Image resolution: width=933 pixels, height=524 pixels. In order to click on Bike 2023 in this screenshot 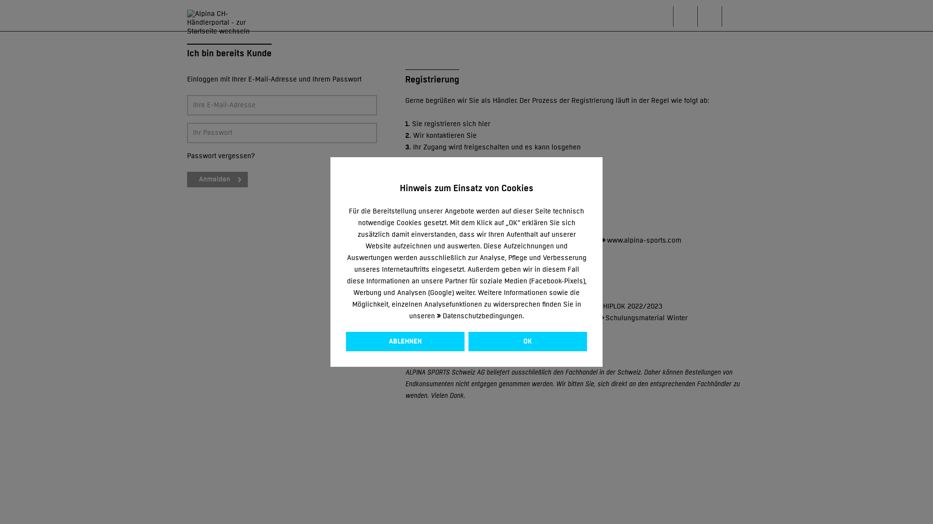, I will do `click(485, 307)`.